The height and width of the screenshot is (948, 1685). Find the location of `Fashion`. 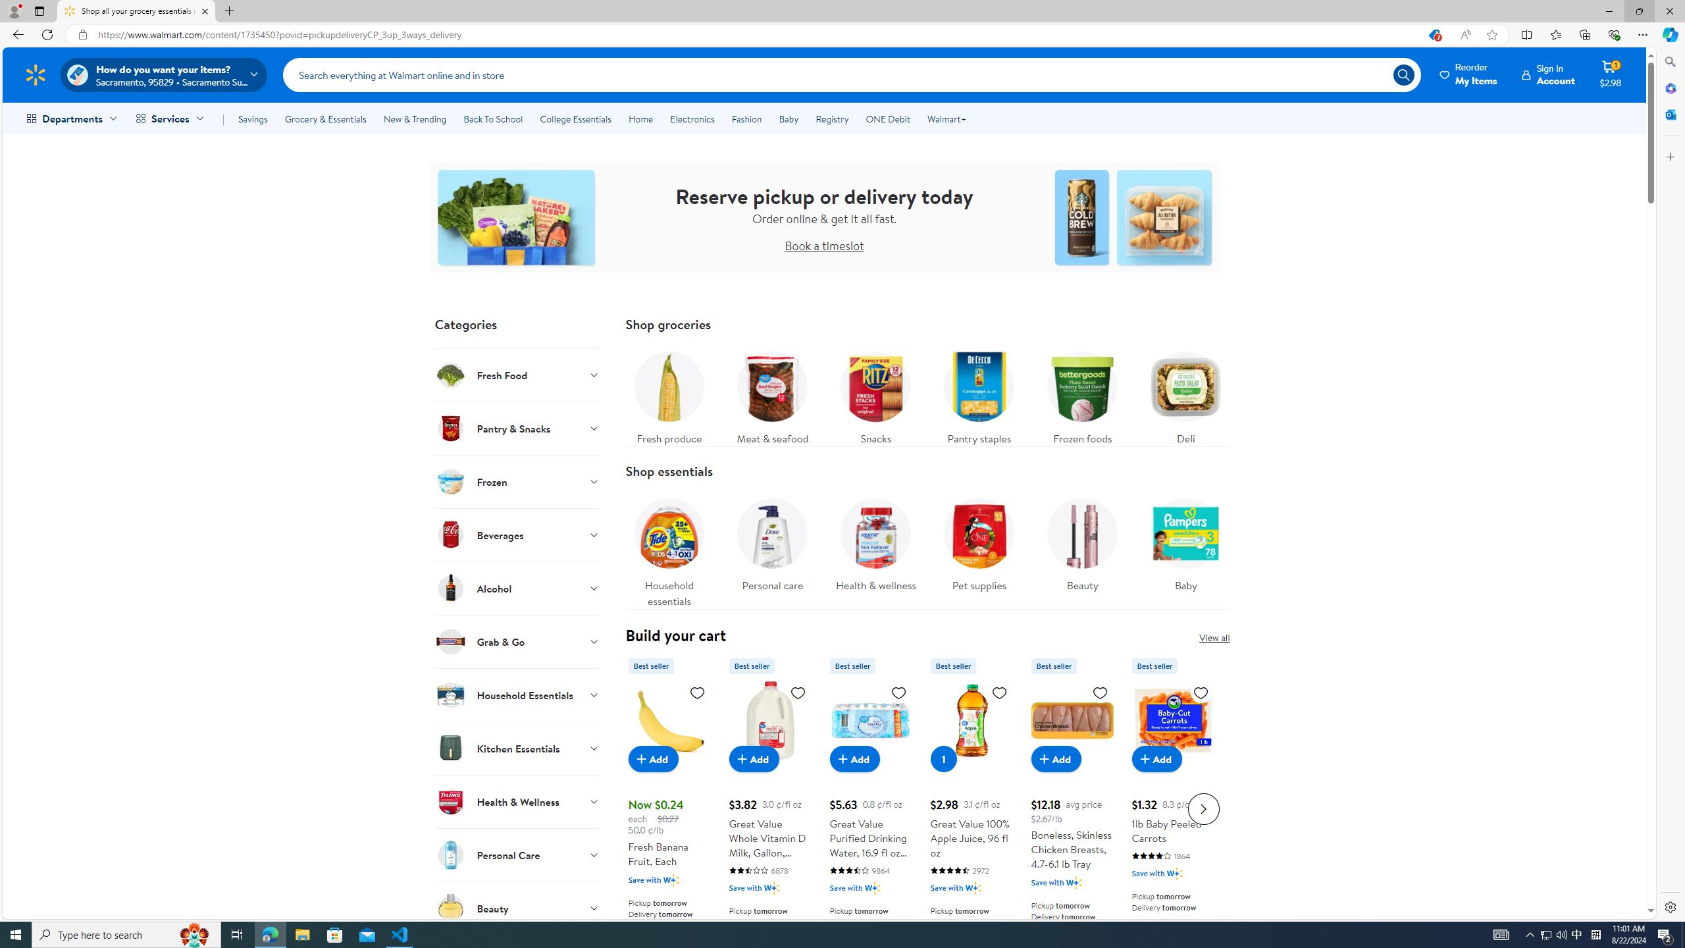

Fashion is located at coordinates (746, 118).